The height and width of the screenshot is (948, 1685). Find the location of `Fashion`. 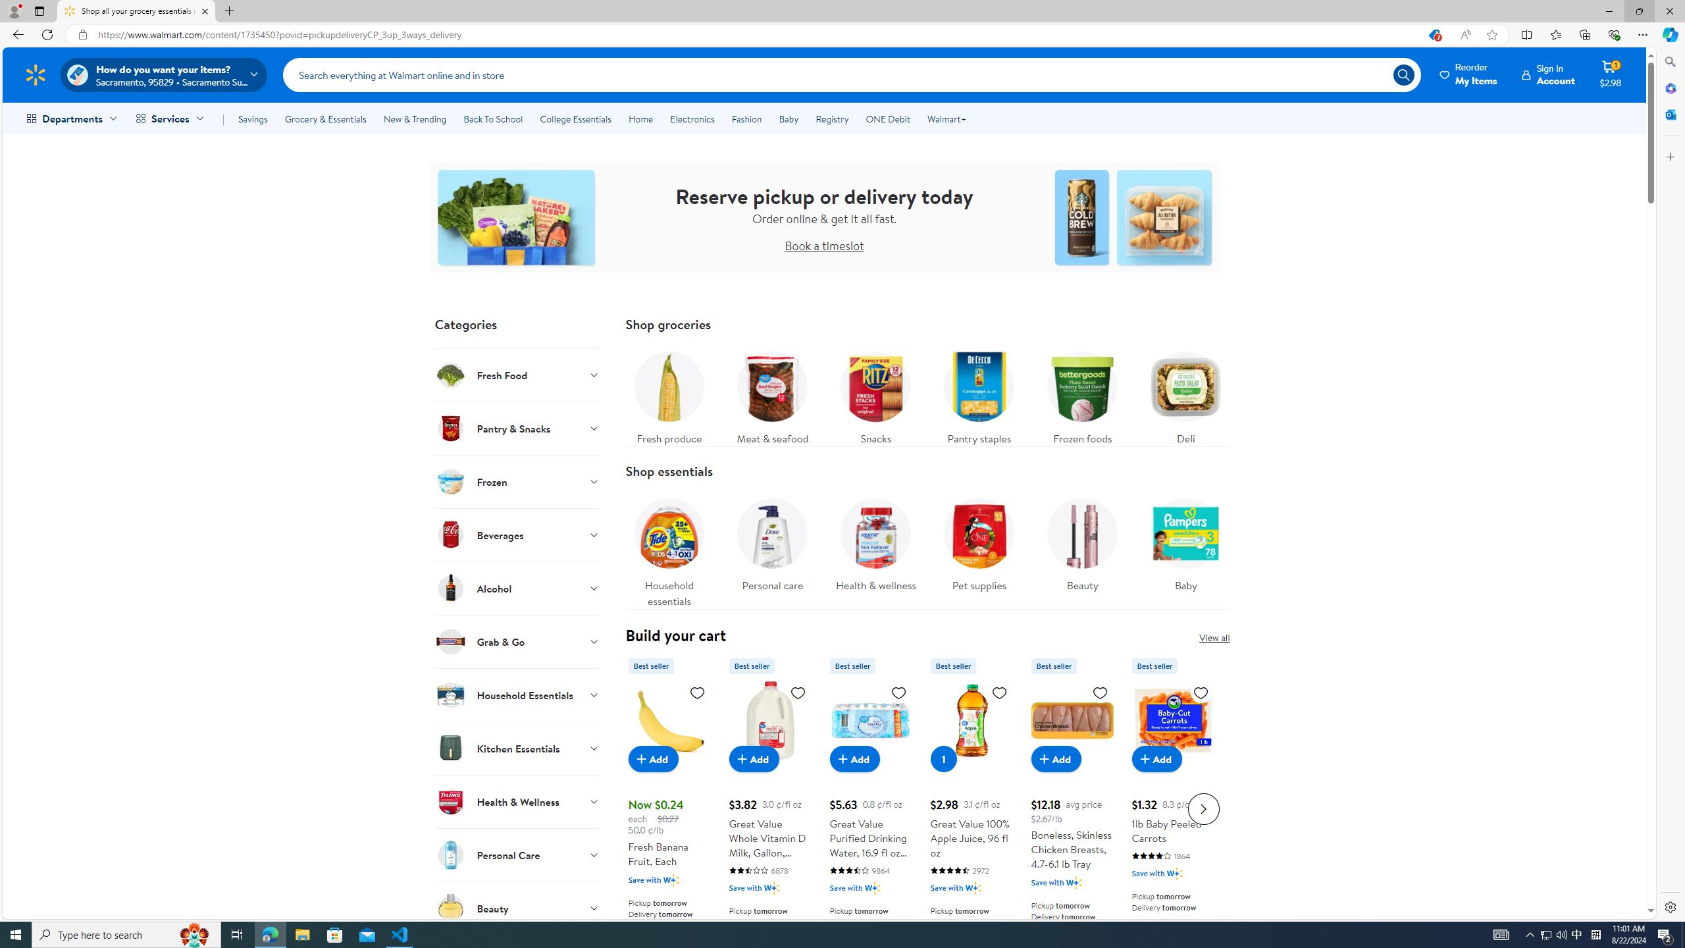

Fashion is located at coordinates (746, 118).